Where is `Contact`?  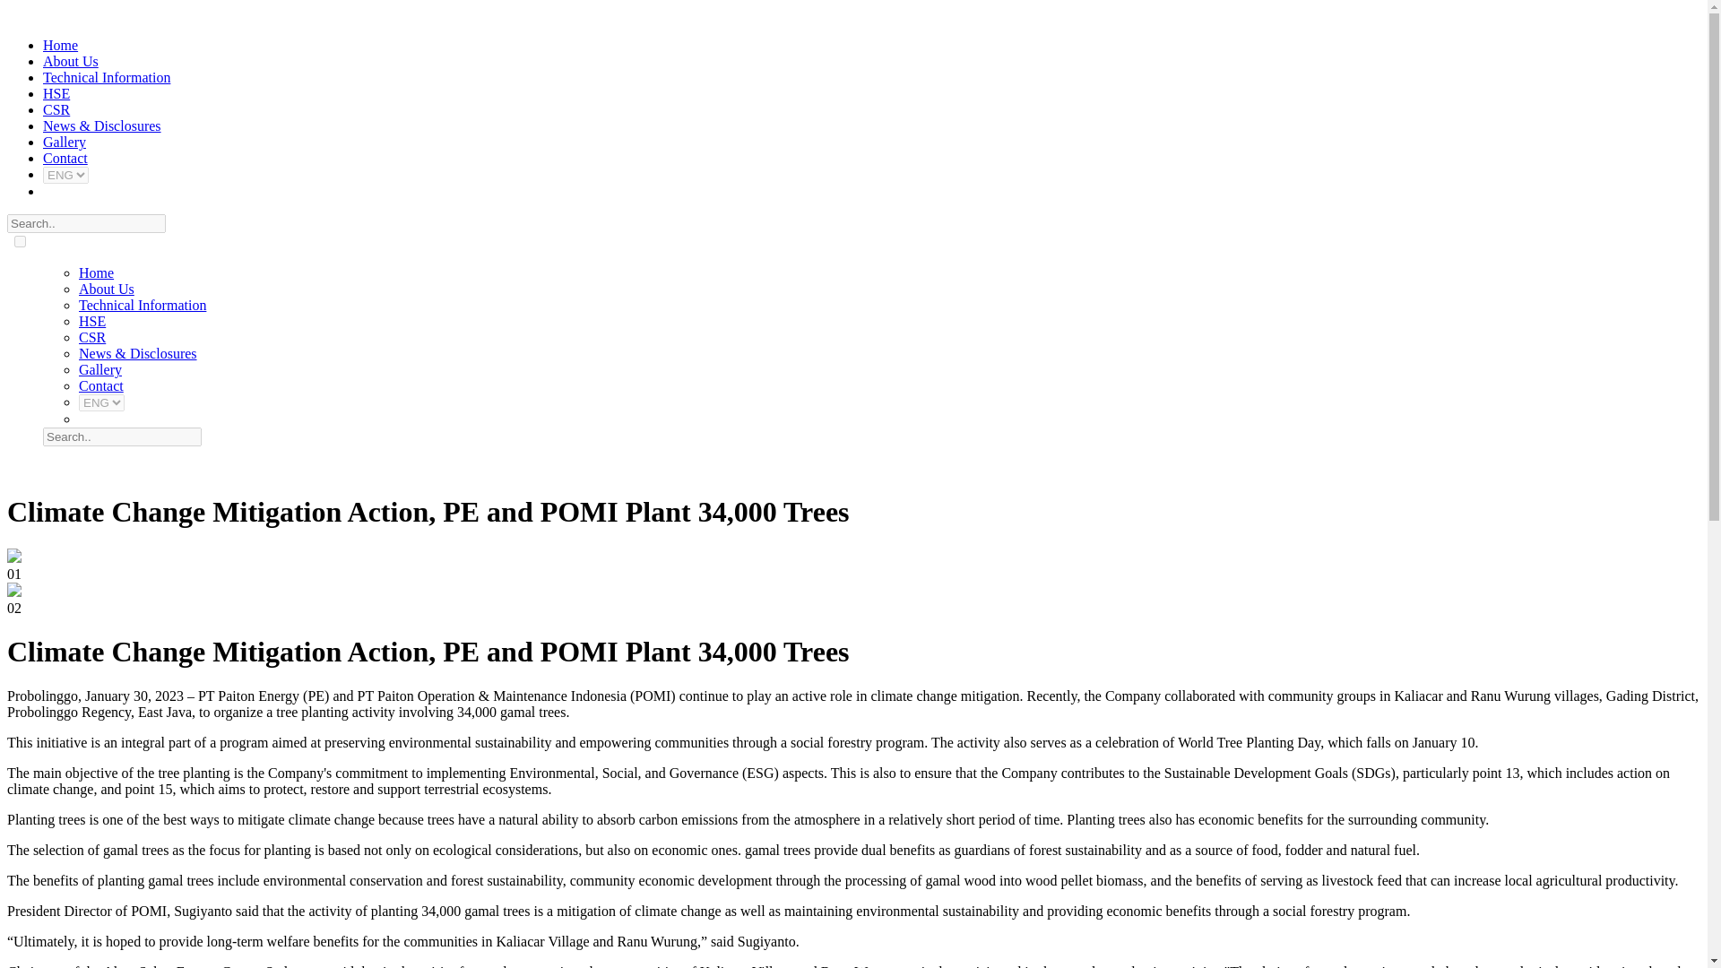
Contact is located at coordinates (65, 158).